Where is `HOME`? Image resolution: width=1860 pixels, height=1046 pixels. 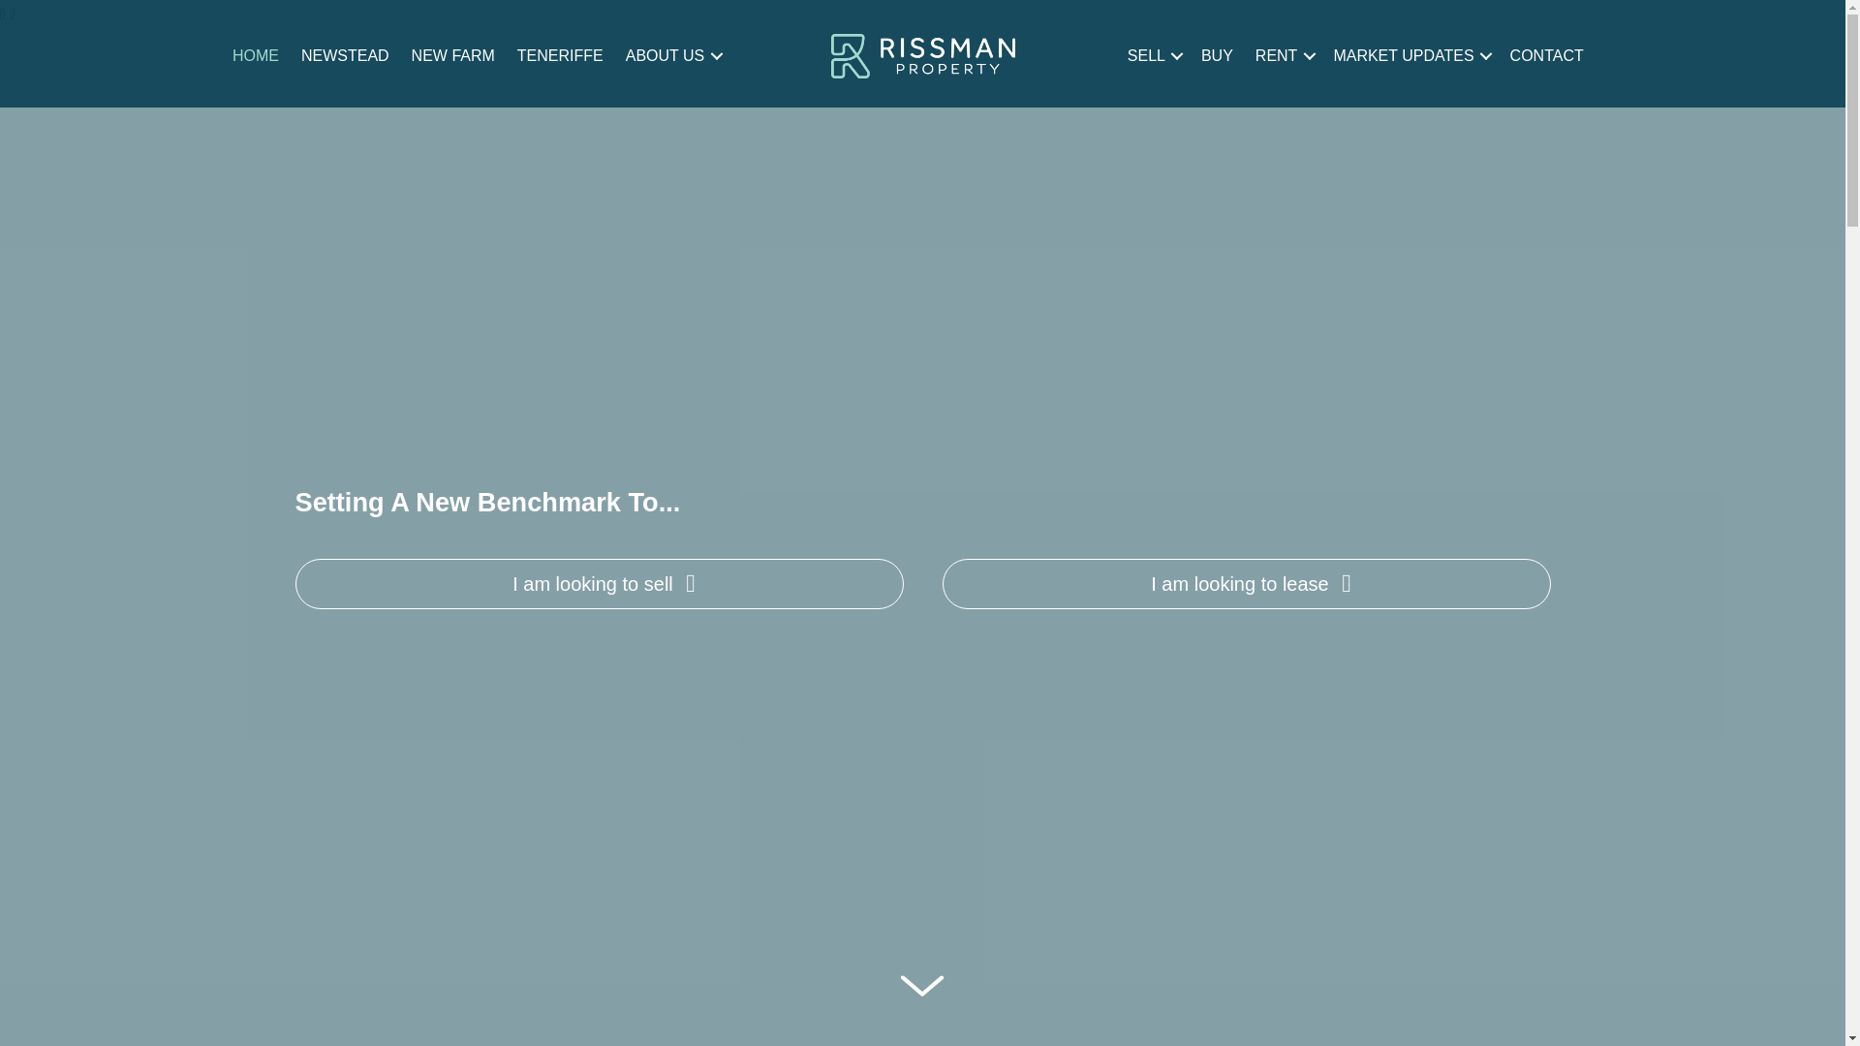 HOME is located at coordinates (256, 55).